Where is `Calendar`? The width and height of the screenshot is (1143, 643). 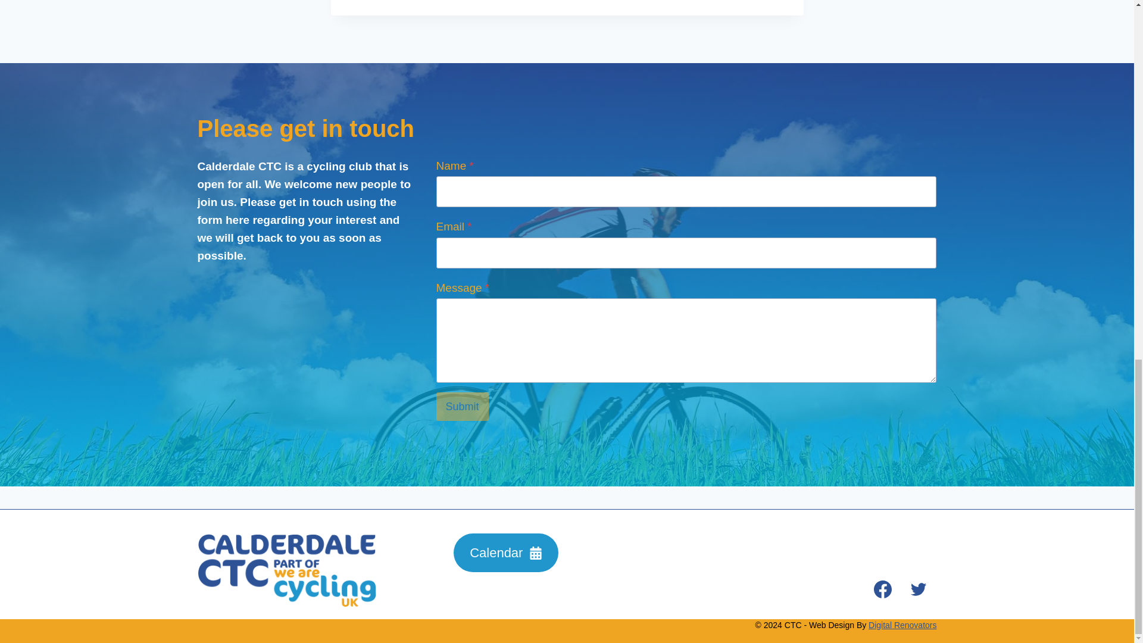 Calendar is located at coordinates (506, 553).